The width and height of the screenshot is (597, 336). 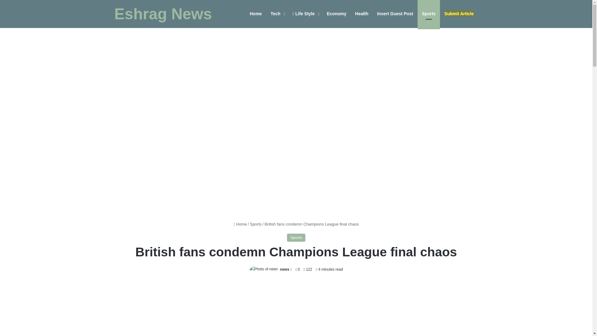 What do you see at coordinates (395, 14) in the screenshot?
I see `Insert Guest Post` at bounding box center [395, 14].